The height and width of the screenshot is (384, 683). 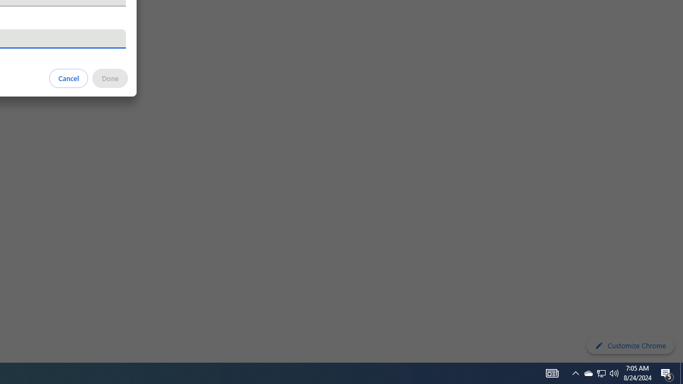 What do you see at coordinates (69, 78) in the screenshot?
I see `Cancel` at bounding box center [69, 78].